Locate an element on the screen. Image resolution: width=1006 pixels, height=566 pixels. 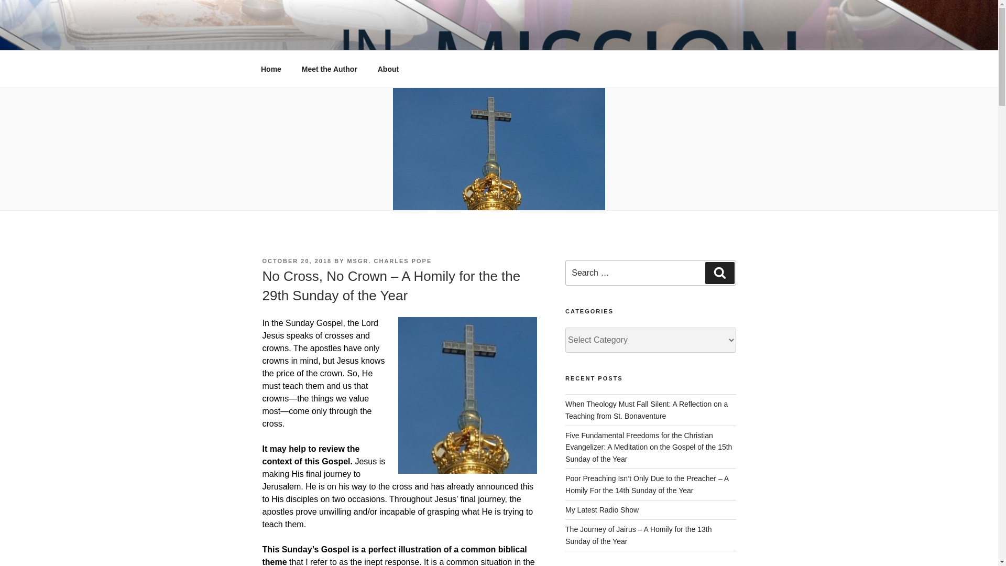
Meet the Author is located at coordinates (329, 69).